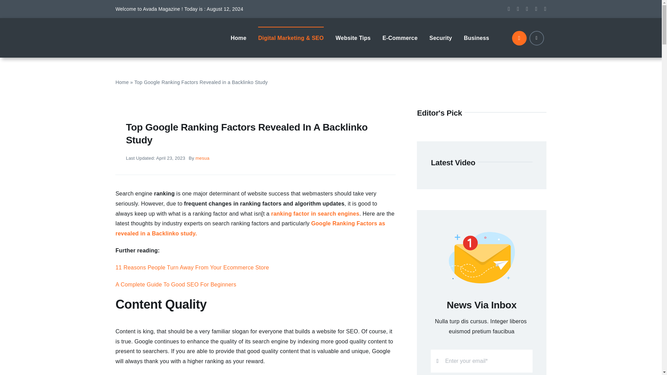 The width and height of the screenshot is (667, 375). What do you see at coordinates (202, 158) in the screenshot?
I see `Posts by mesua` at bounding box center [202, 158].